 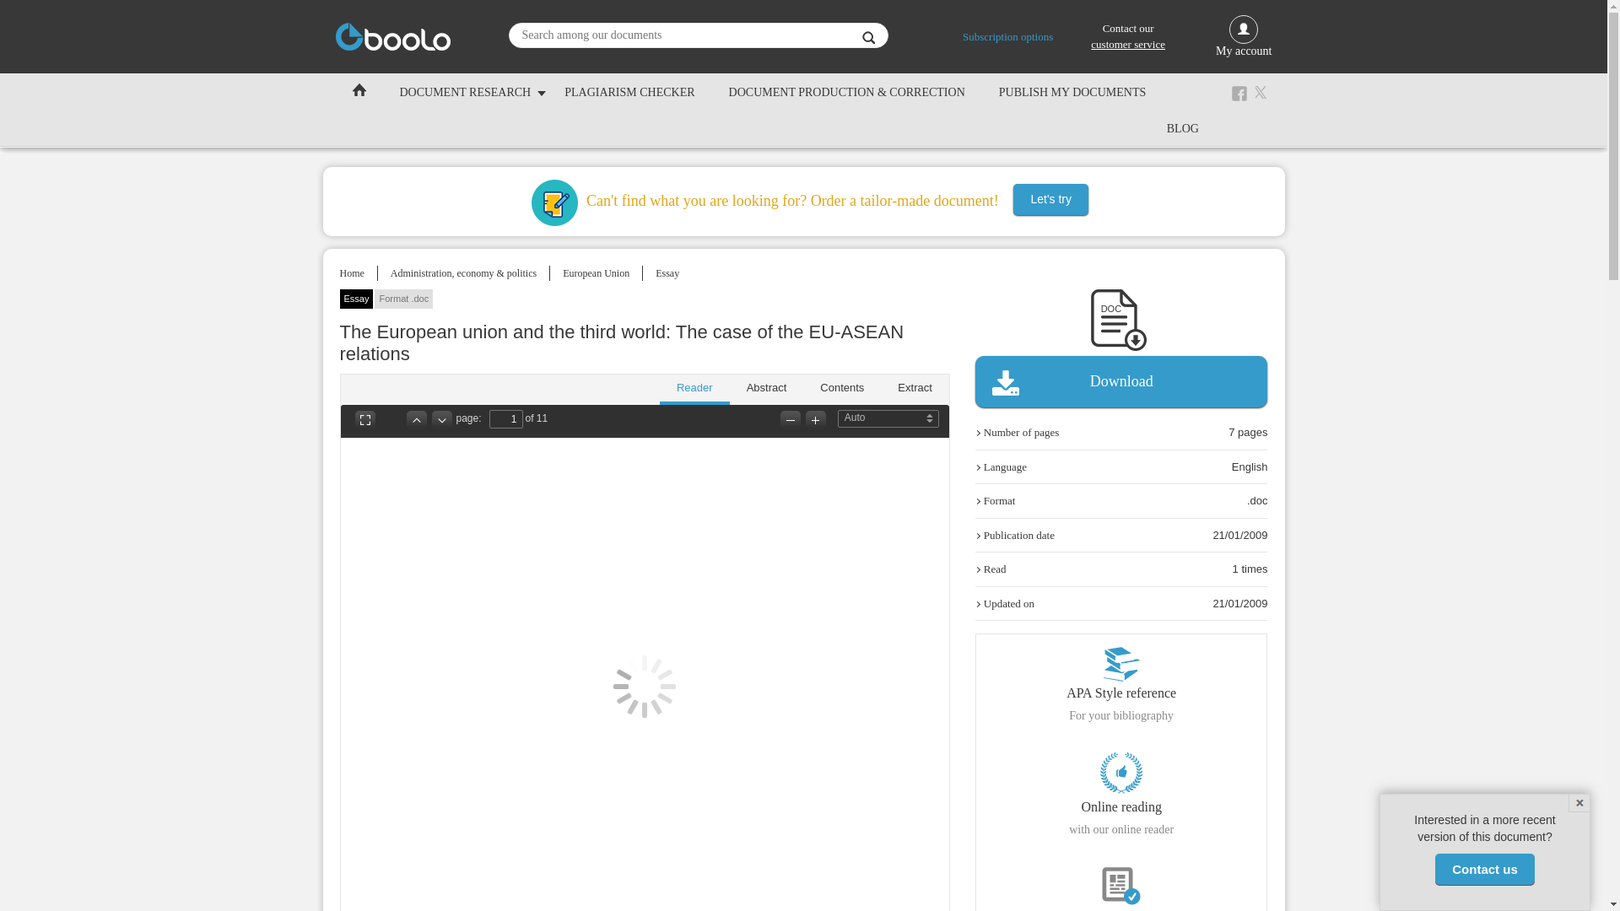 I want to click on Home, so click(x=351, y=273).